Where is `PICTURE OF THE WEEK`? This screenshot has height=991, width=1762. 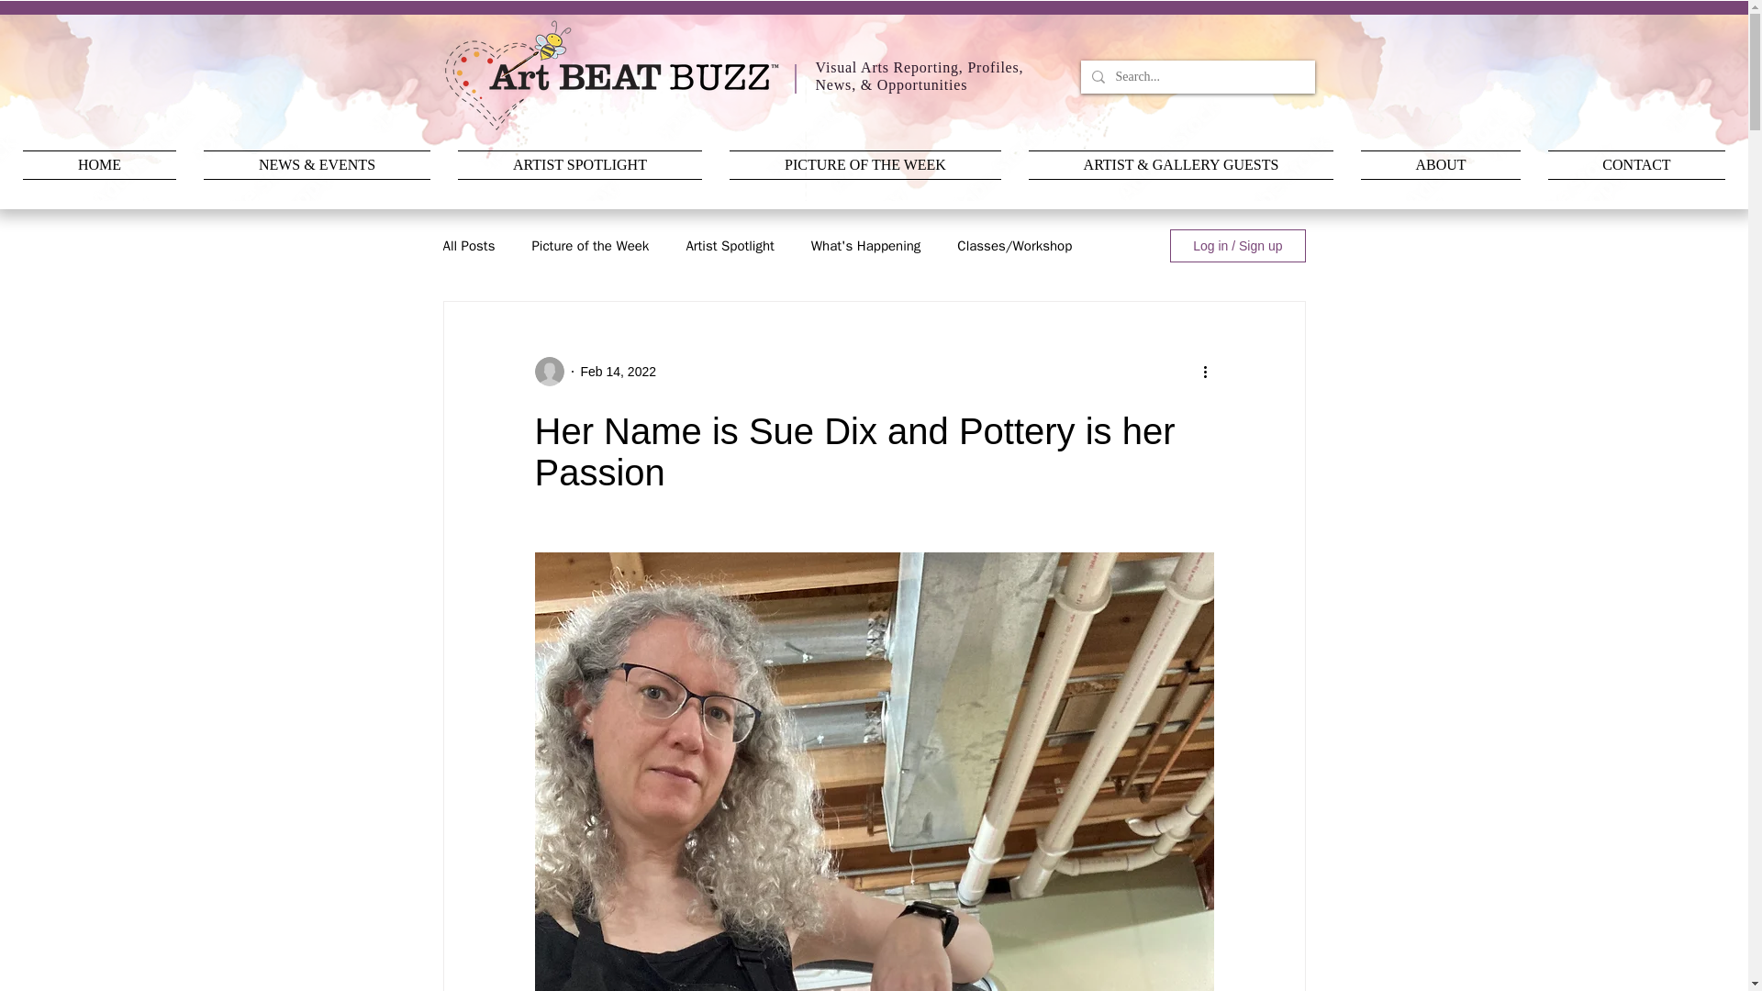 PICTURE OF THE WEEK is located at coordinates (864, 165).